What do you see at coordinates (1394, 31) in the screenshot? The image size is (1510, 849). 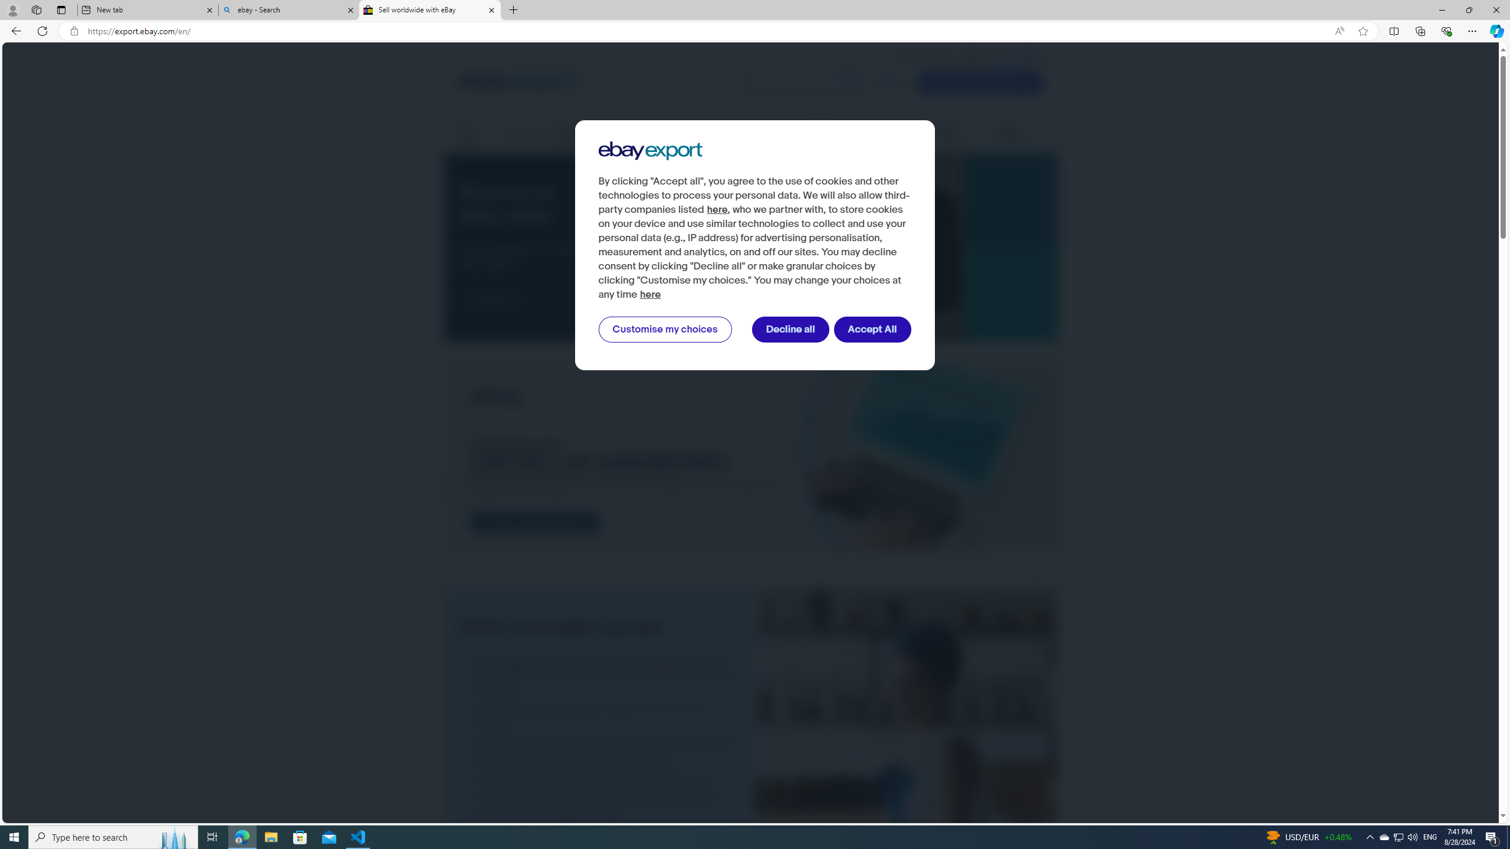 I see `Split screen` at bounding box center [1394, 31].